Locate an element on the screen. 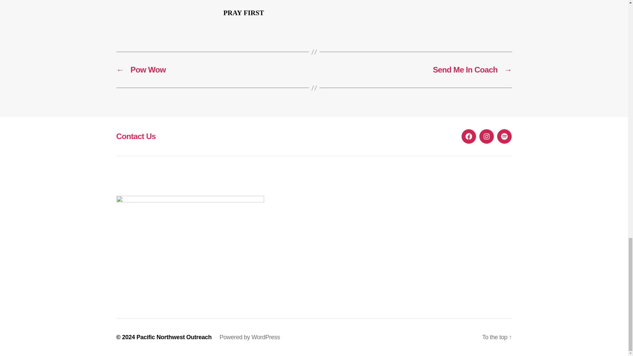 The image size is (633, 356). Pacific Northwest Outreach is located at coordinates (174, 337).